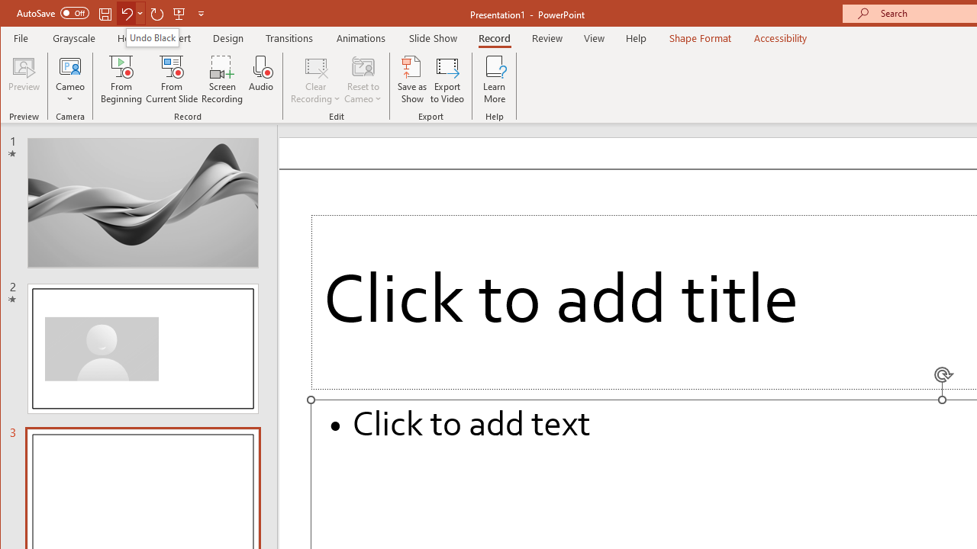 The image size is (977, 549). What do you see at coordinates (24, 79) in the screenshot?
I see `Preview` at bounding box center [24, 79].